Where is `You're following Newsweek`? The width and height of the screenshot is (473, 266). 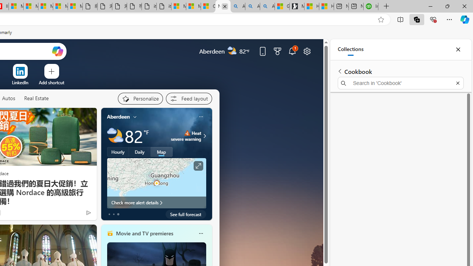 You're following Newsweek is located at coordinates (73, 214).